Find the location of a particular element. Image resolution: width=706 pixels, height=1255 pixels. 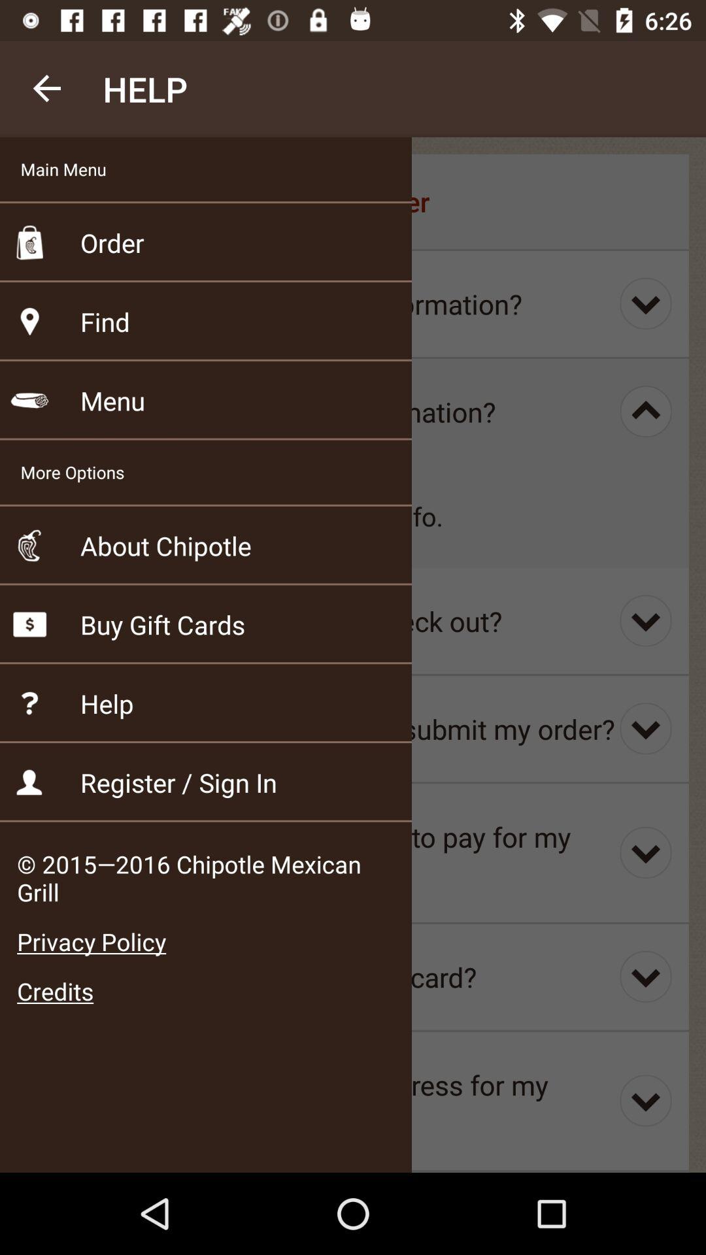

click on the fifth category icon from the top is located at coordinates (30, 625).